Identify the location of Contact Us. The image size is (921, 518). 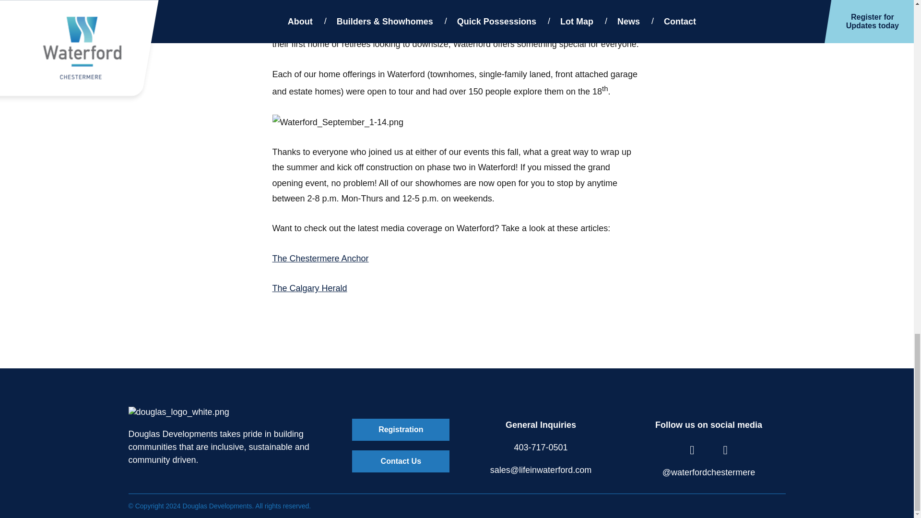
(400, 461).